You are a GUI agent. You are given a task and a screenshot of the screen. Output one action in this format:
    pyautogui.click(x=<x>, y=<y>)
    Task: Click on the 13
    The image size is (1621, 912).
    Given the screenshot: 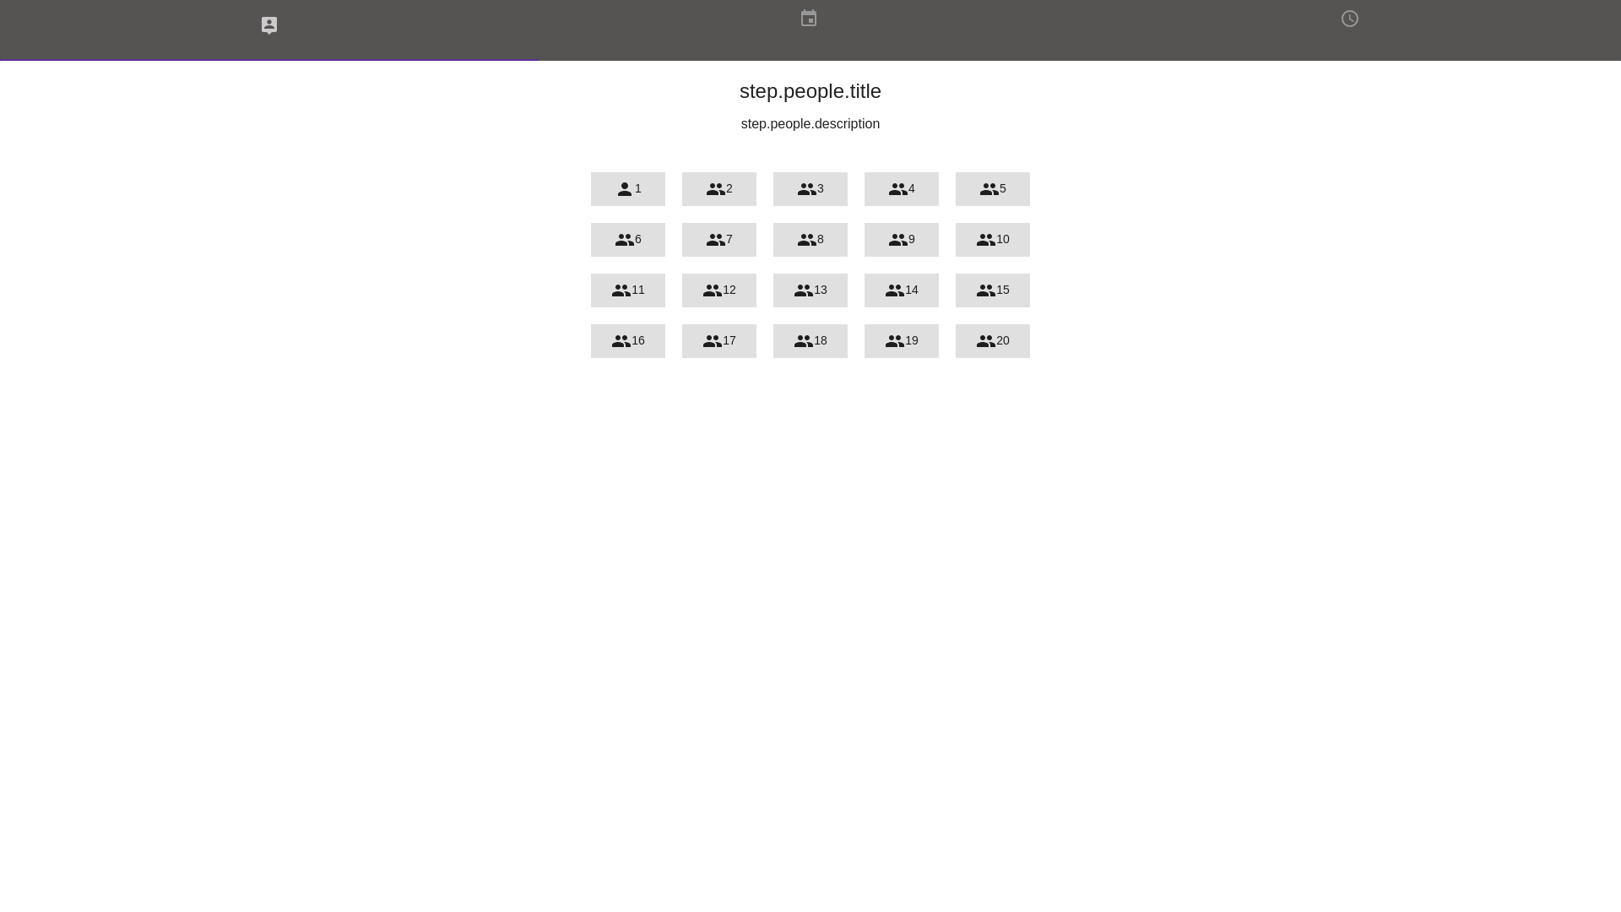 What is the action you would take?
    pyautogui.click(x=810, y=290)
    